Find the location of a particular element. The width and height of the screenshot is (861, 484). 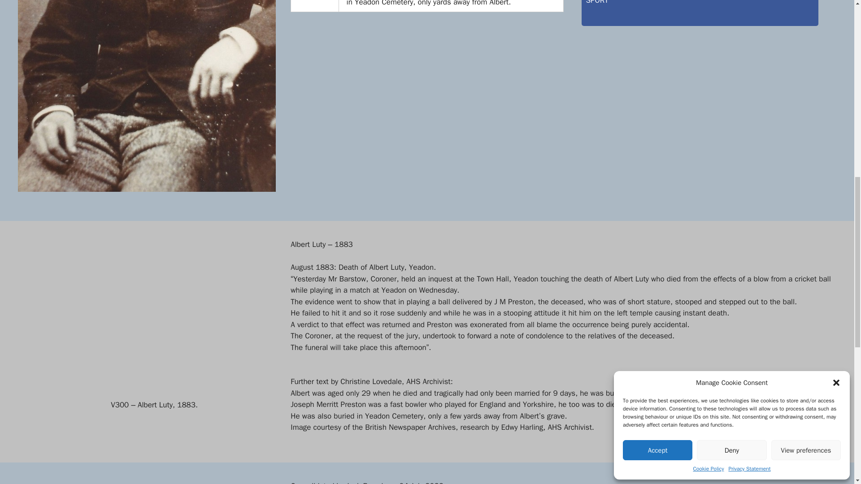

Scroll back to top is located at coordinates (832, 394).